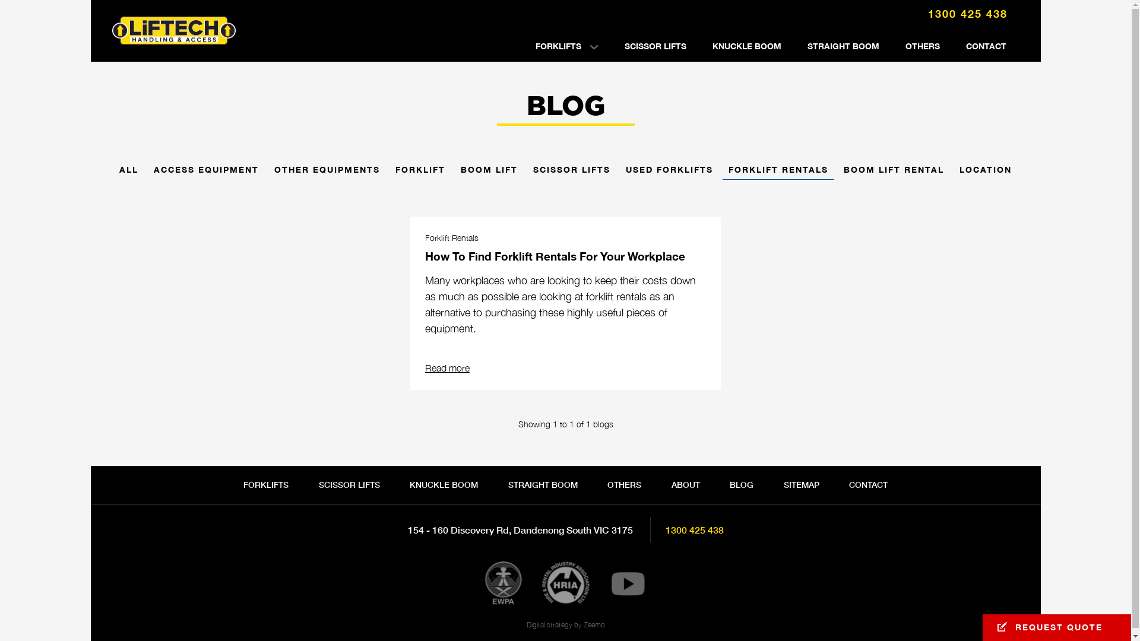  What do you see at coordinates (594, 624) in the screenshot?
I see `Zeemo` at bounding box center [594, 624].